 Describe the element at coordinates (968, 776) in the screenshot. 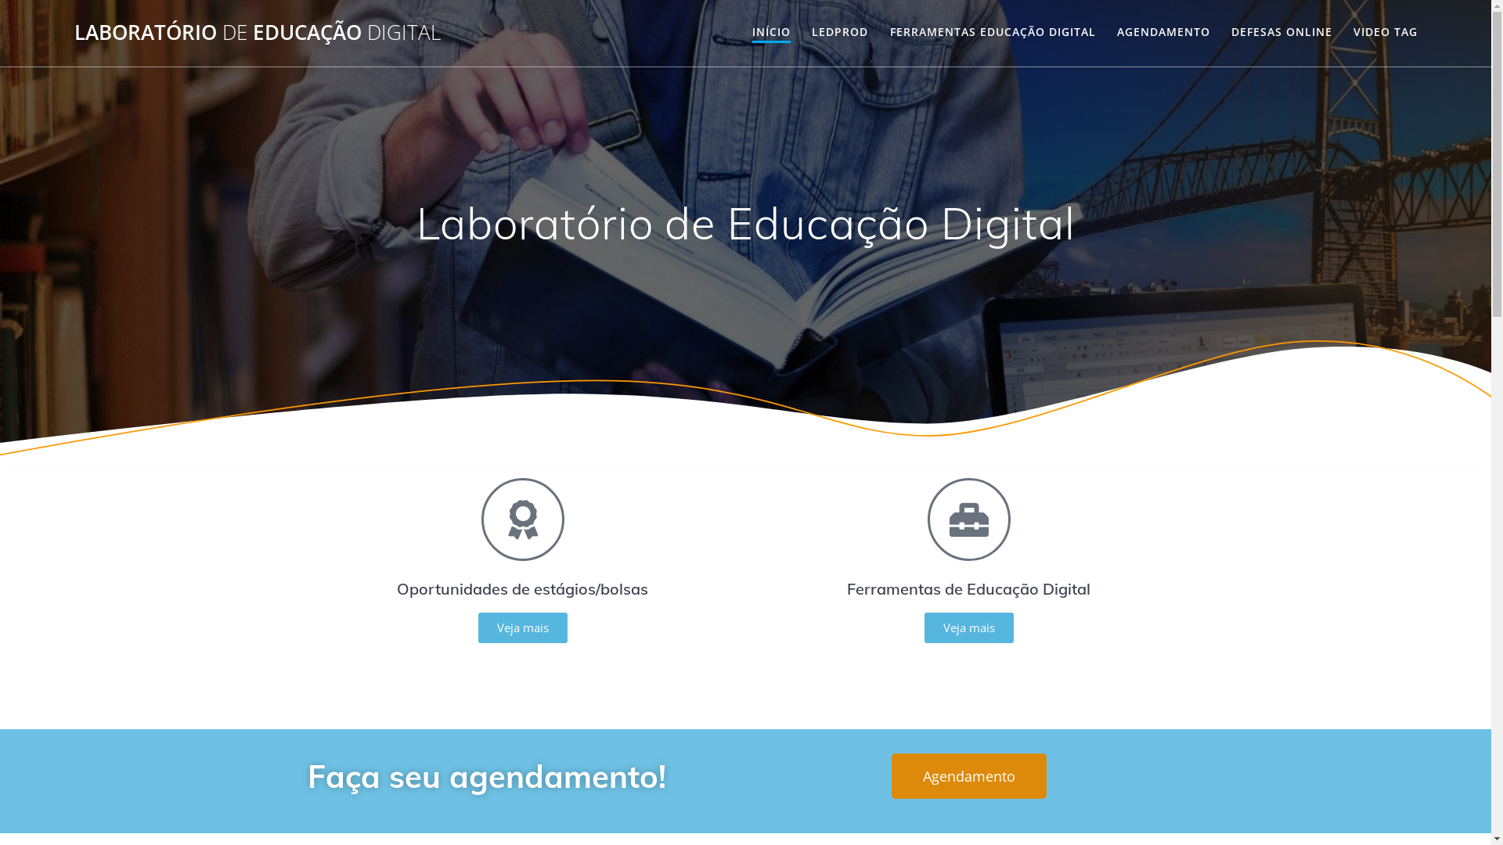

I see `Agendamento` at that location.